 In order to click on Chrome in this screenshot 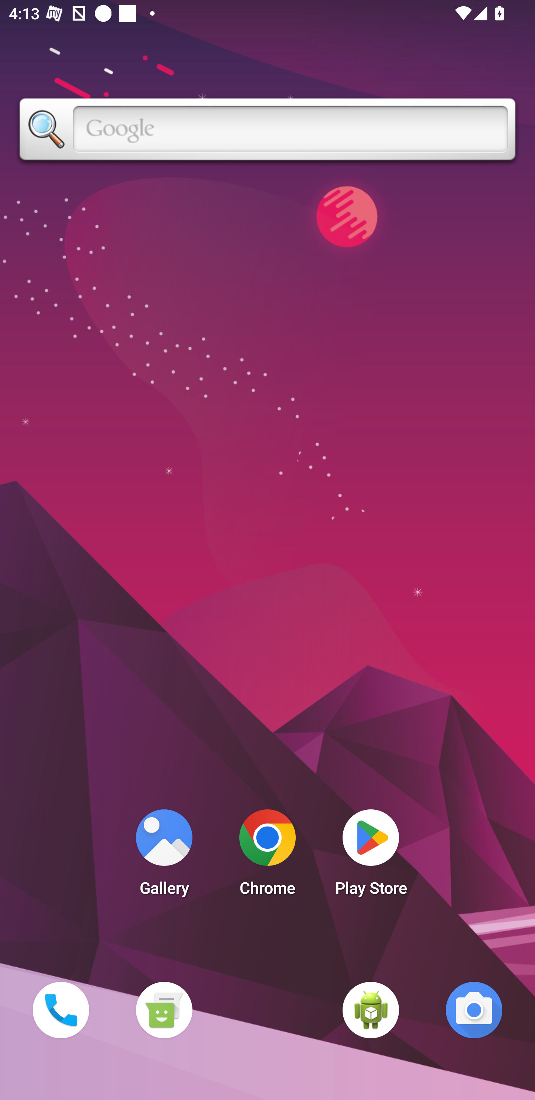, I will do `click(267, 856)`.